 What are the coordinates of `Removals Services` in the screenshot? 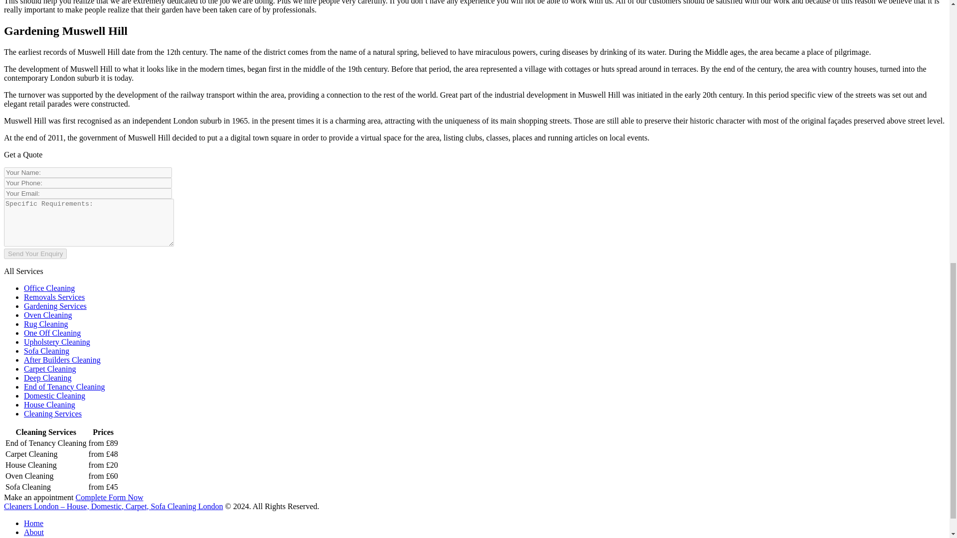 It's located at (54, 297).